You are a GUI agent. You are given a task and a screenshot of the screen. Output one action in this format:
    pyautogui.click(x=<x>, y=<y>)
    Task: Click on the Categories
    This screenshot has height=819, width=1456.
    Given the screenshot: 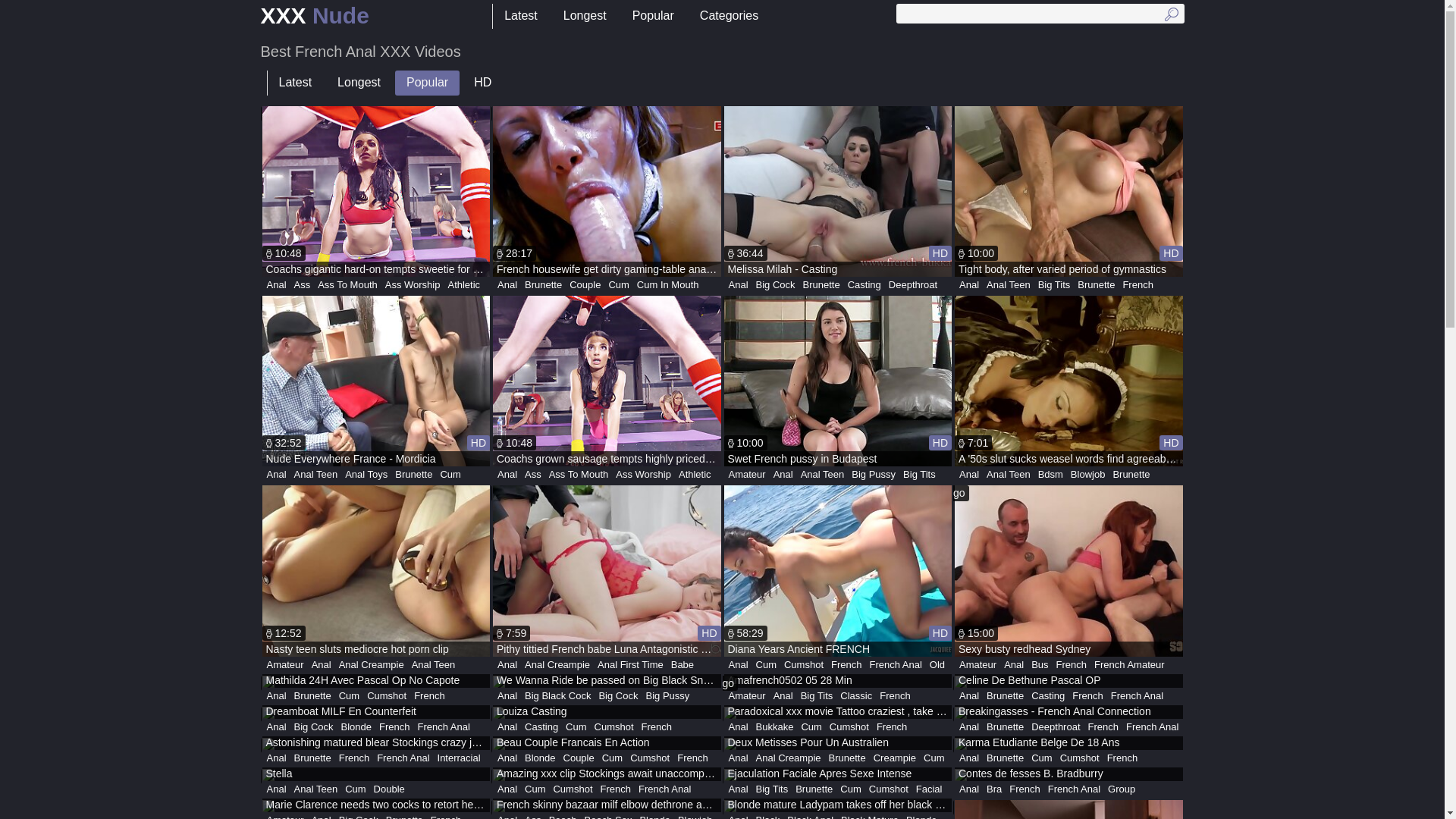 What is the action you would take?
    pyautogui.click(x=730, y=17)
    